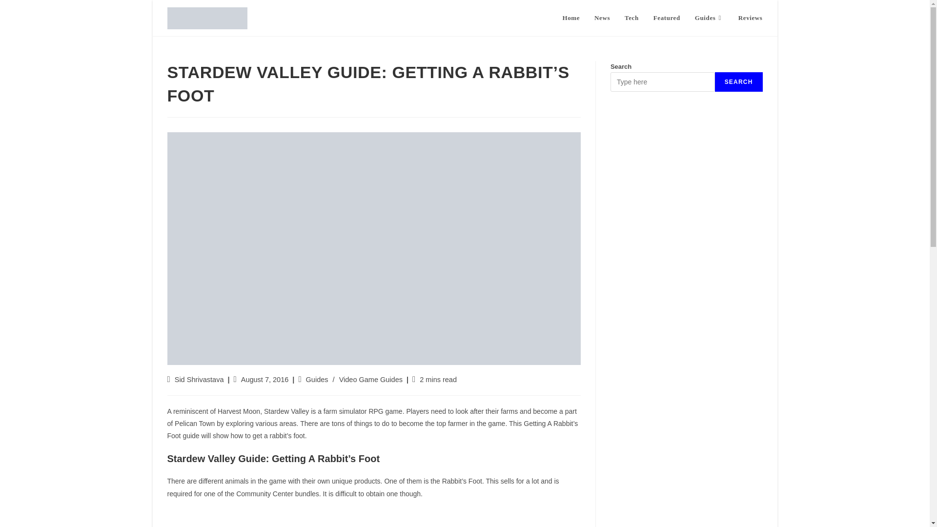 The image size is (937, 527). Describe the element at coordinates (571, 15) in the screenshot. I see `Home` at that location.